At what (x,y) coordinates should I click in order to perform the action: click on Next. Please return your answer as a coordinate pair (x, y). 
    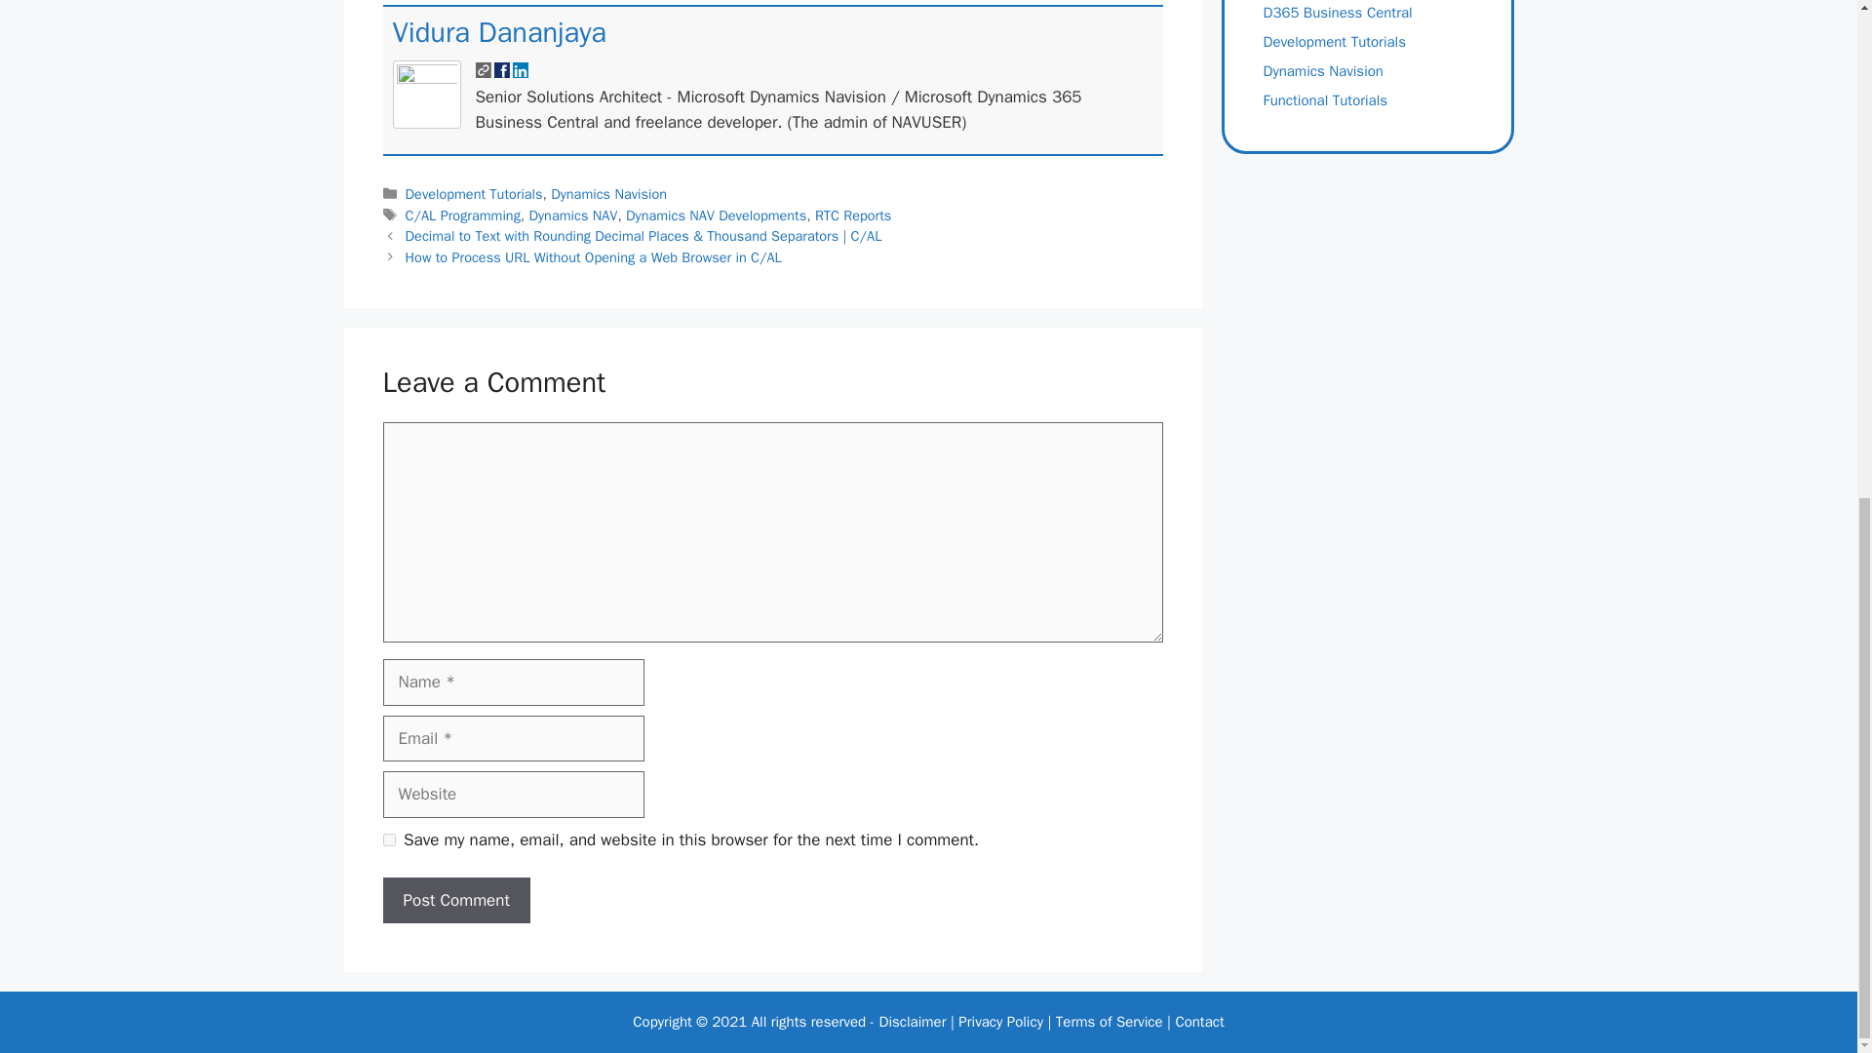
    Looking at the image, I should click on (594, 257).